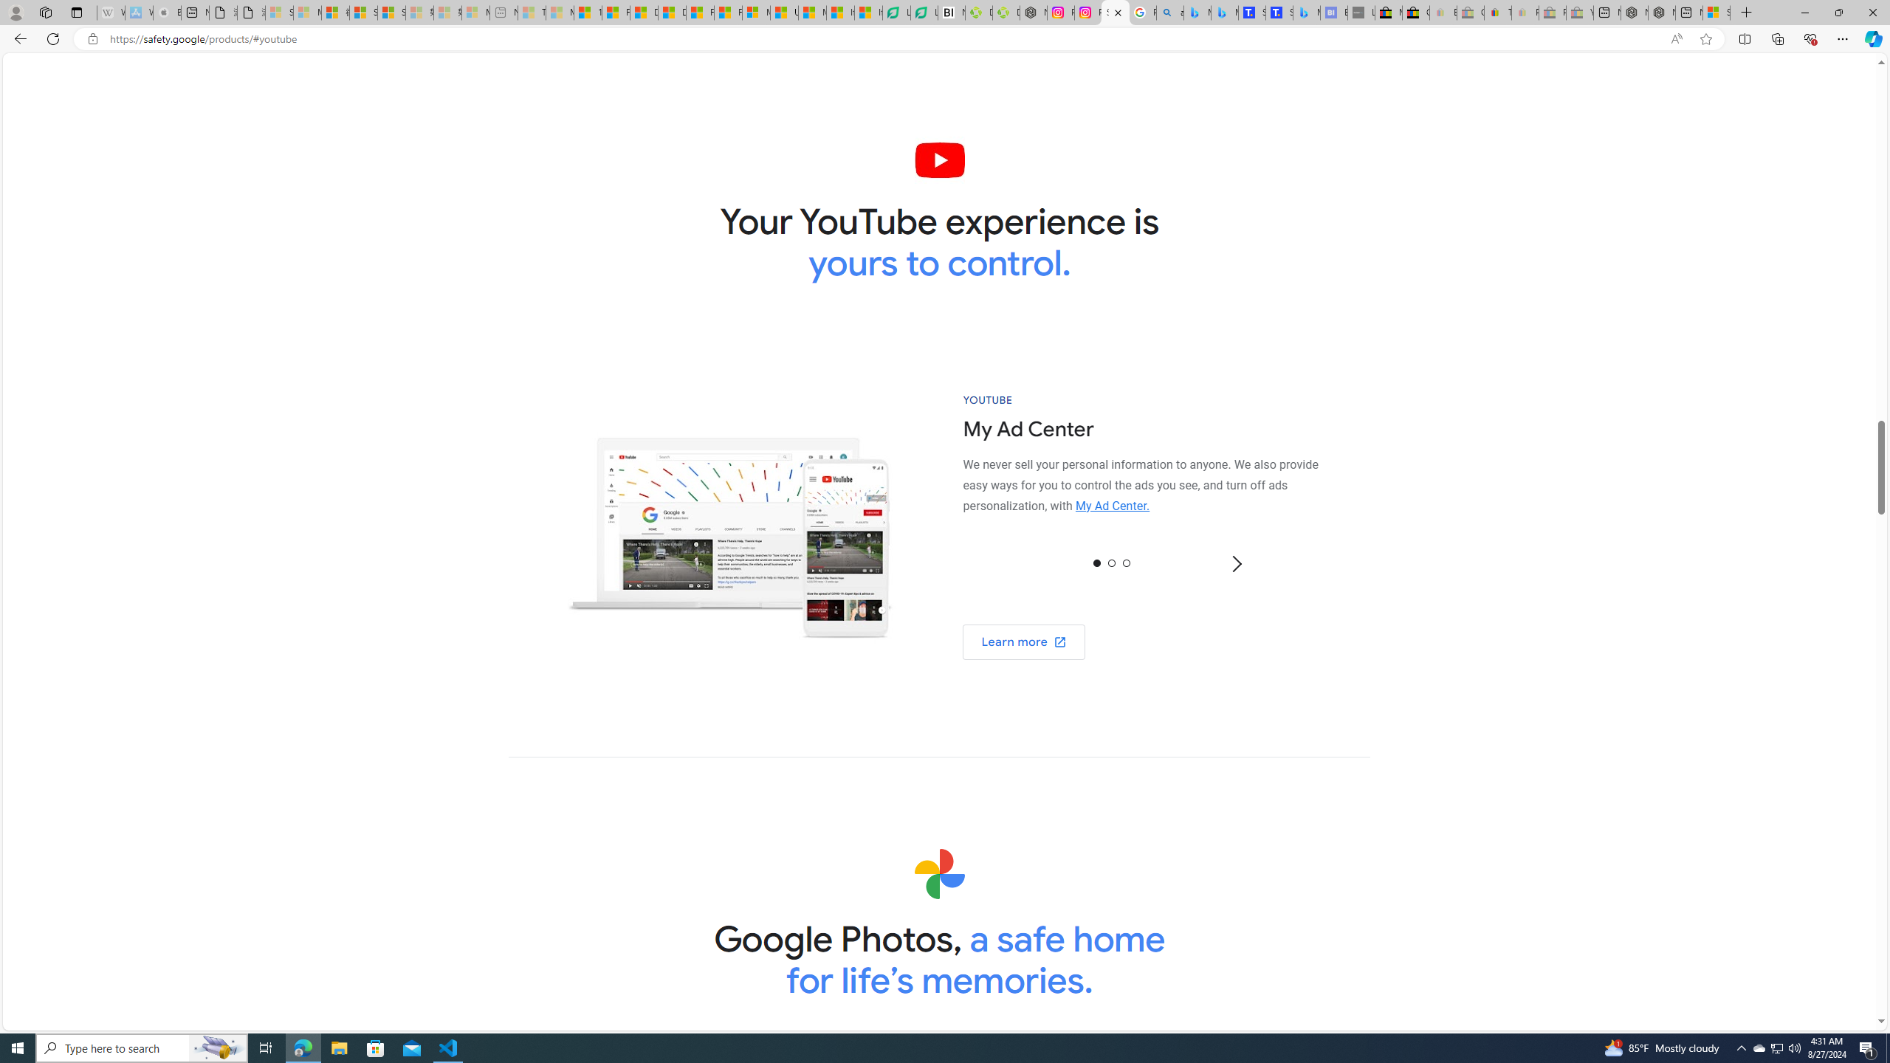 Image resolution: width=1890 pixels, height=1063 pixels. I want to click on Nvidia va a poner a prueba la paciencia de los inversores, so click(951, 13).